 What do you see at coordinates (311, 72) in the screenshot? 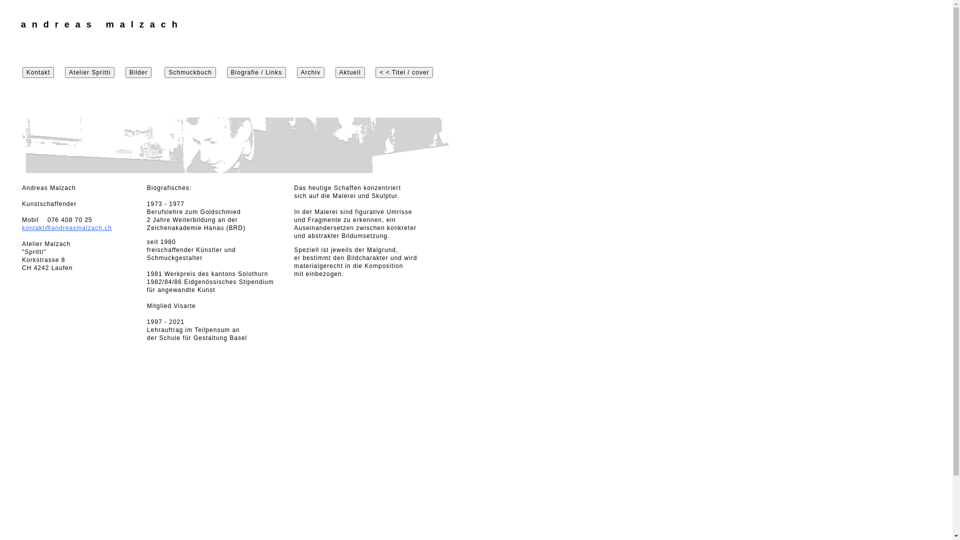
I see `Archiv` at bounding box center [311, 72].